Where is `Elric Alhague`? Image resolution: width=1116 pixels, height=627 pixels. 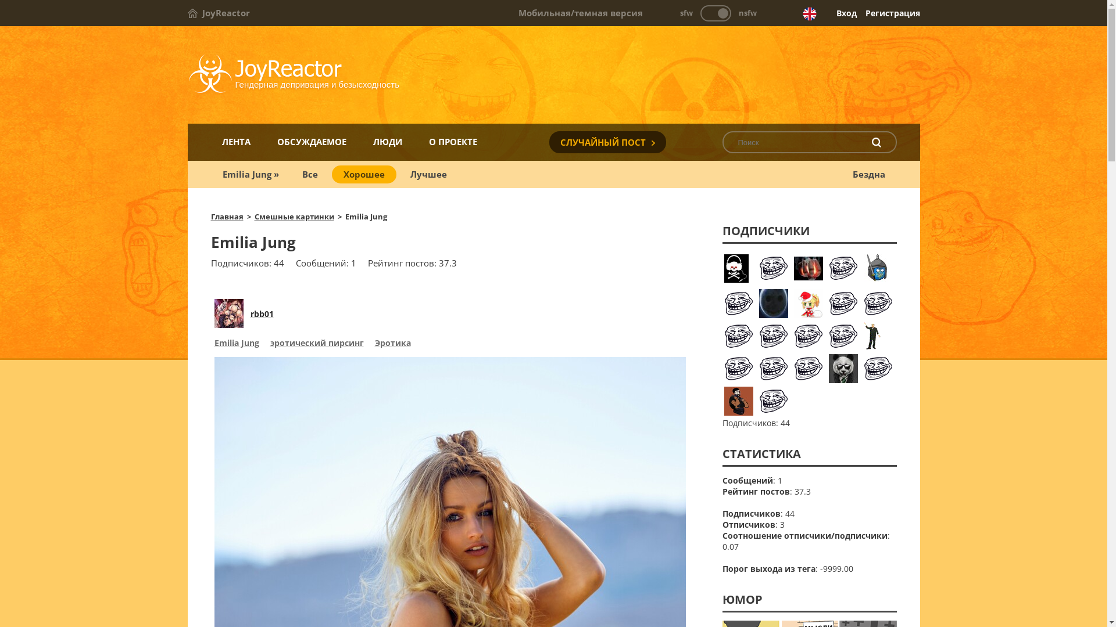
Elric Alhague is located at coordinates (739, 401).